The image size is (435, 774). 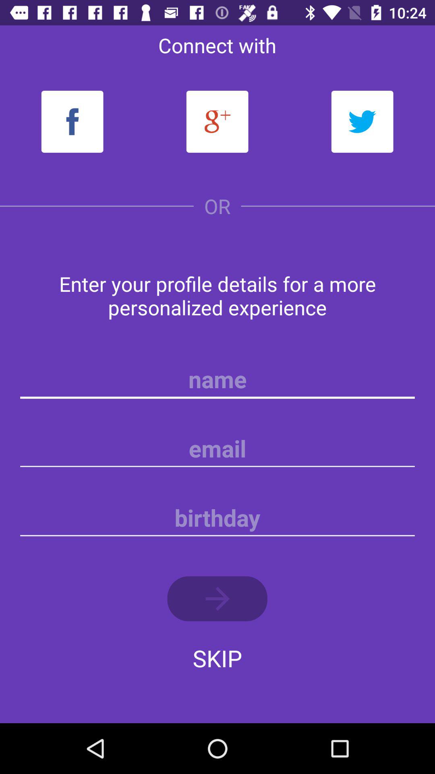 What do you see at coordinates (217, 449) in the screenshot?
I see `select email entry field` at bounding box center [217, 449].